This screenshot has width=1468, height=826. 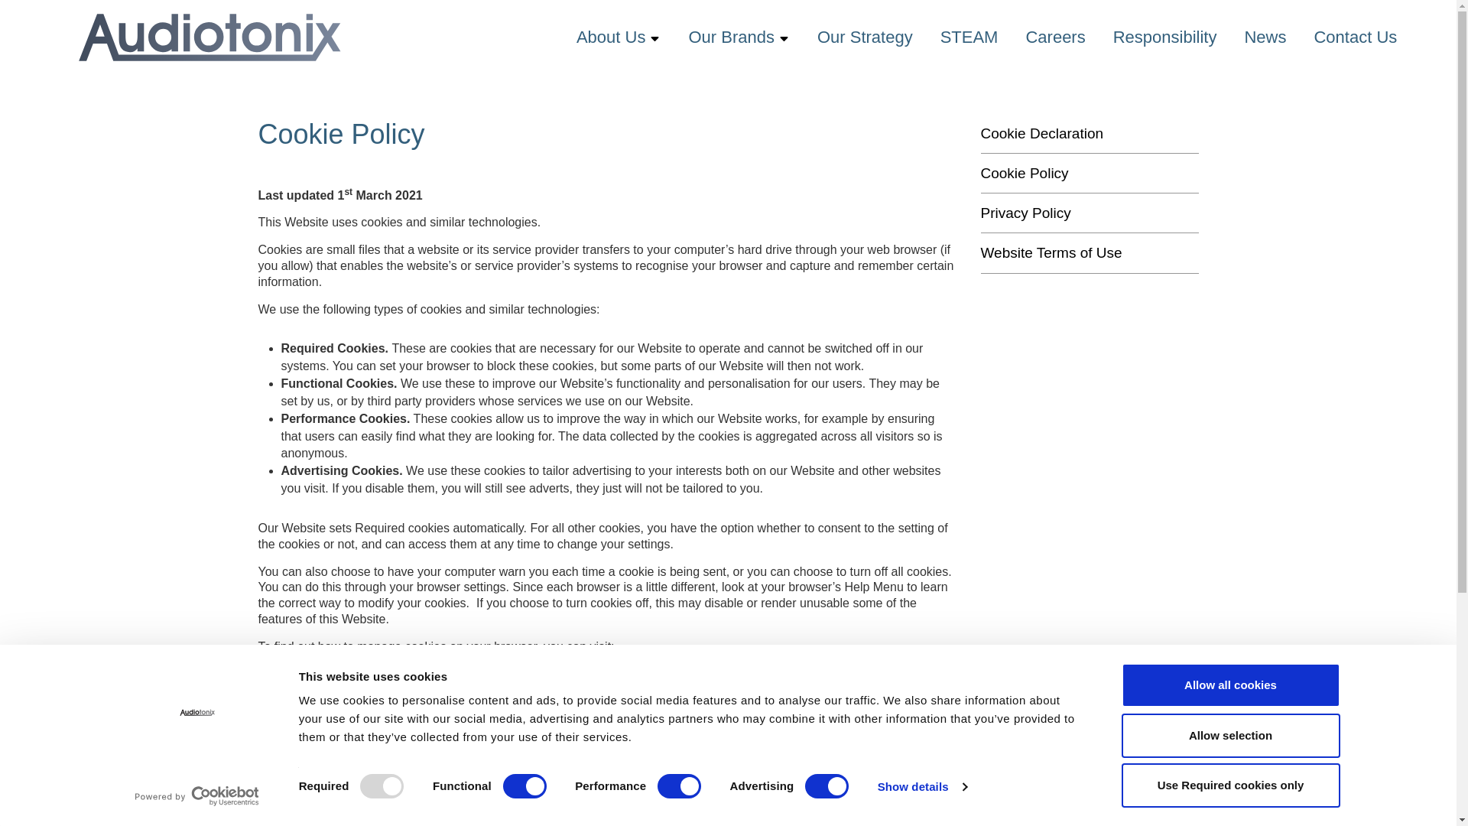 What do you see at coordinates (922, 787) in the screenshot?
I see `Show details` at bounding box center [922, 787].